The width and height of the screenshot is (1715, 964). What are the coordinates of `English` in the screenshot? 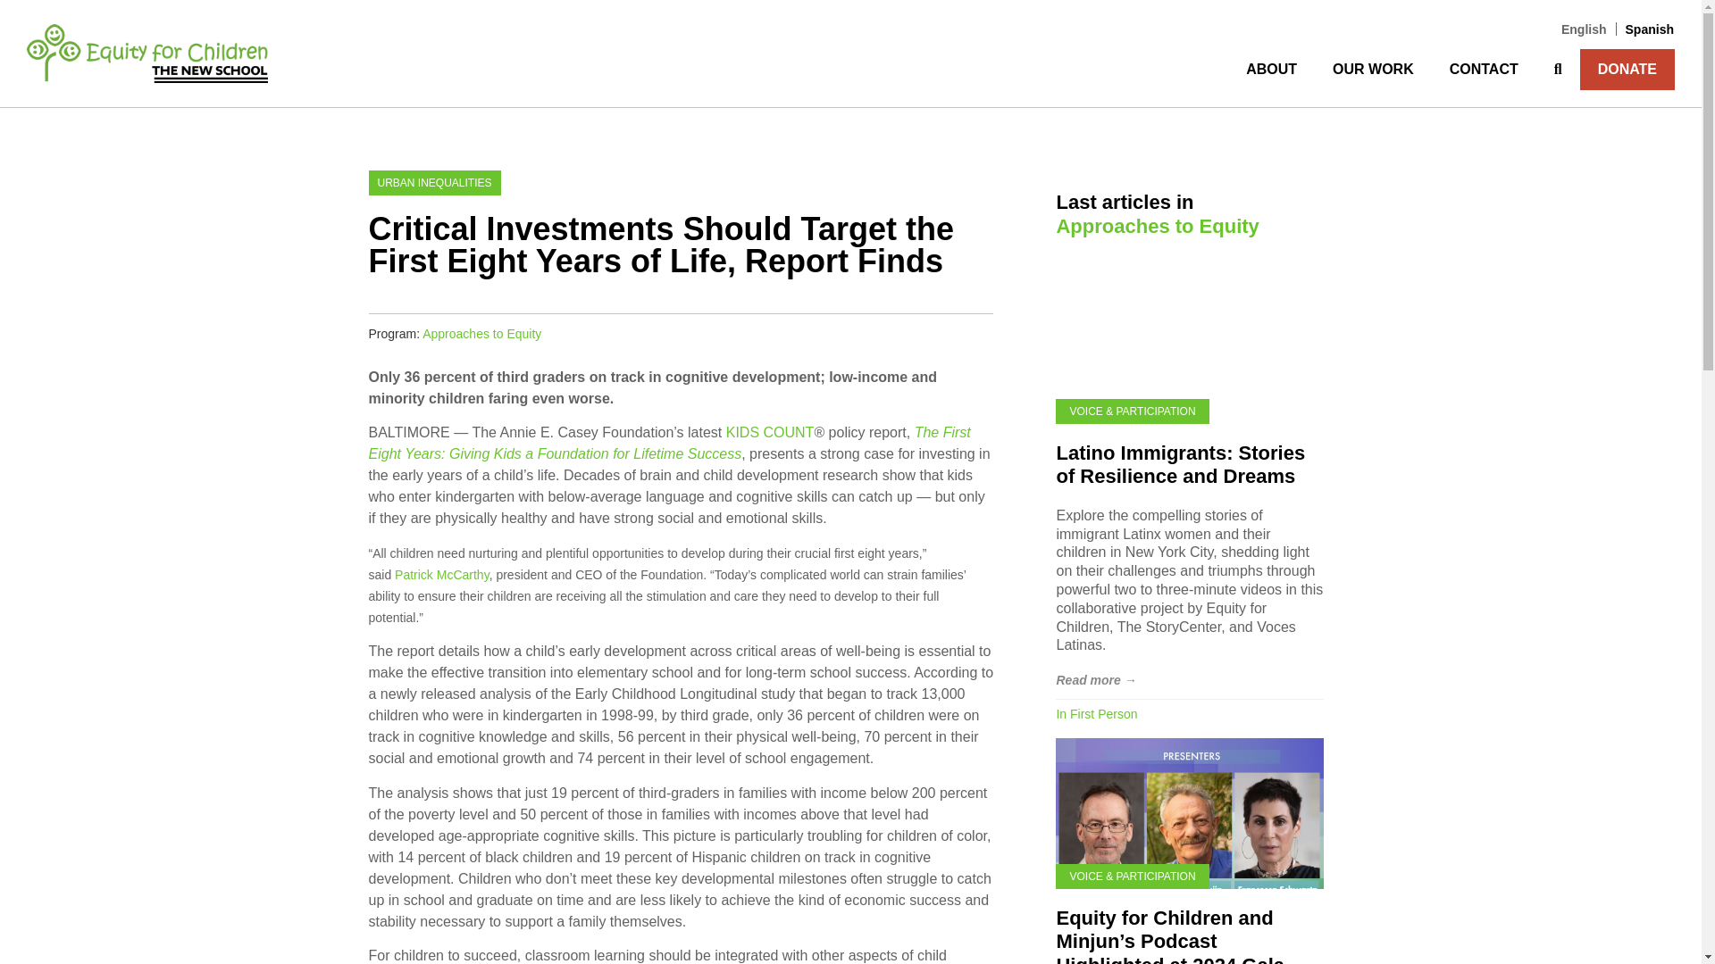 It's located at (1585, 29).